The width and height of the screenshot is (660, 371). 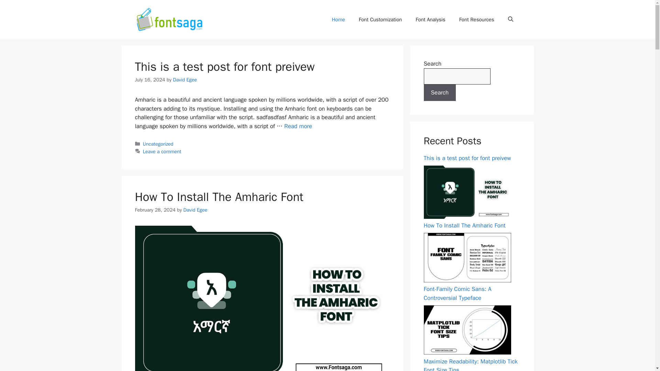 I want to click on View all posts by David Egee, so click(x=185, y=79).